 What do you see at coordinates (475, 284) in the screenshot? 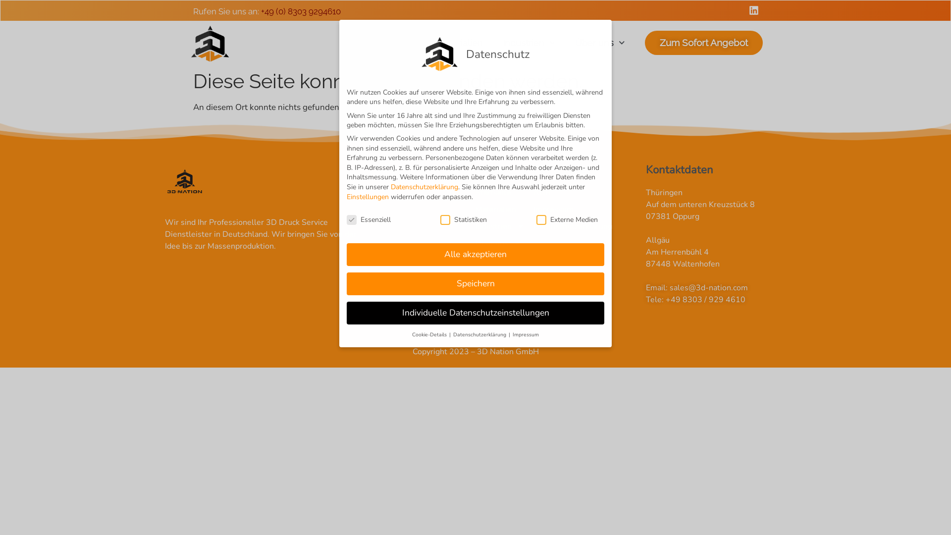
I see `Speichern` at bounding box center [475, 284].